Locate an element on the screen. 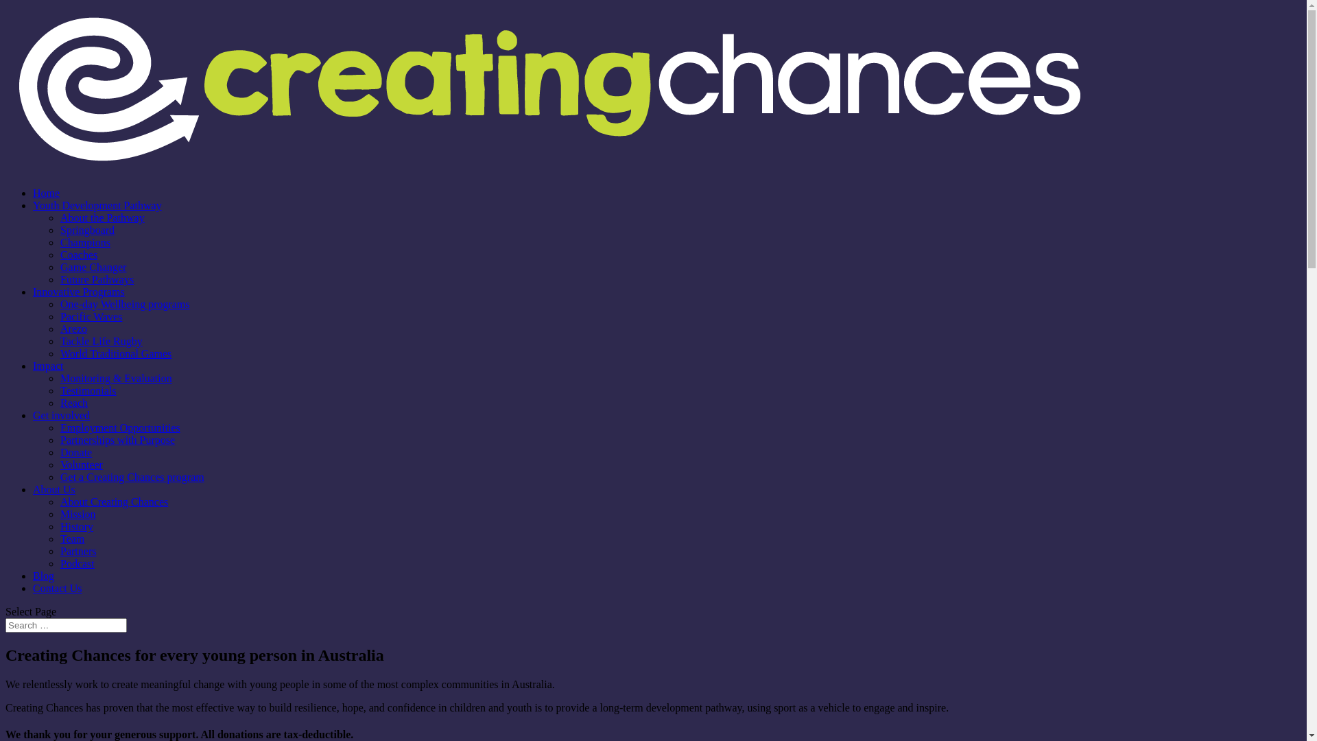 This screenshot has width=1317, height=741. Future Pathways is located at coordinates (97, 280).